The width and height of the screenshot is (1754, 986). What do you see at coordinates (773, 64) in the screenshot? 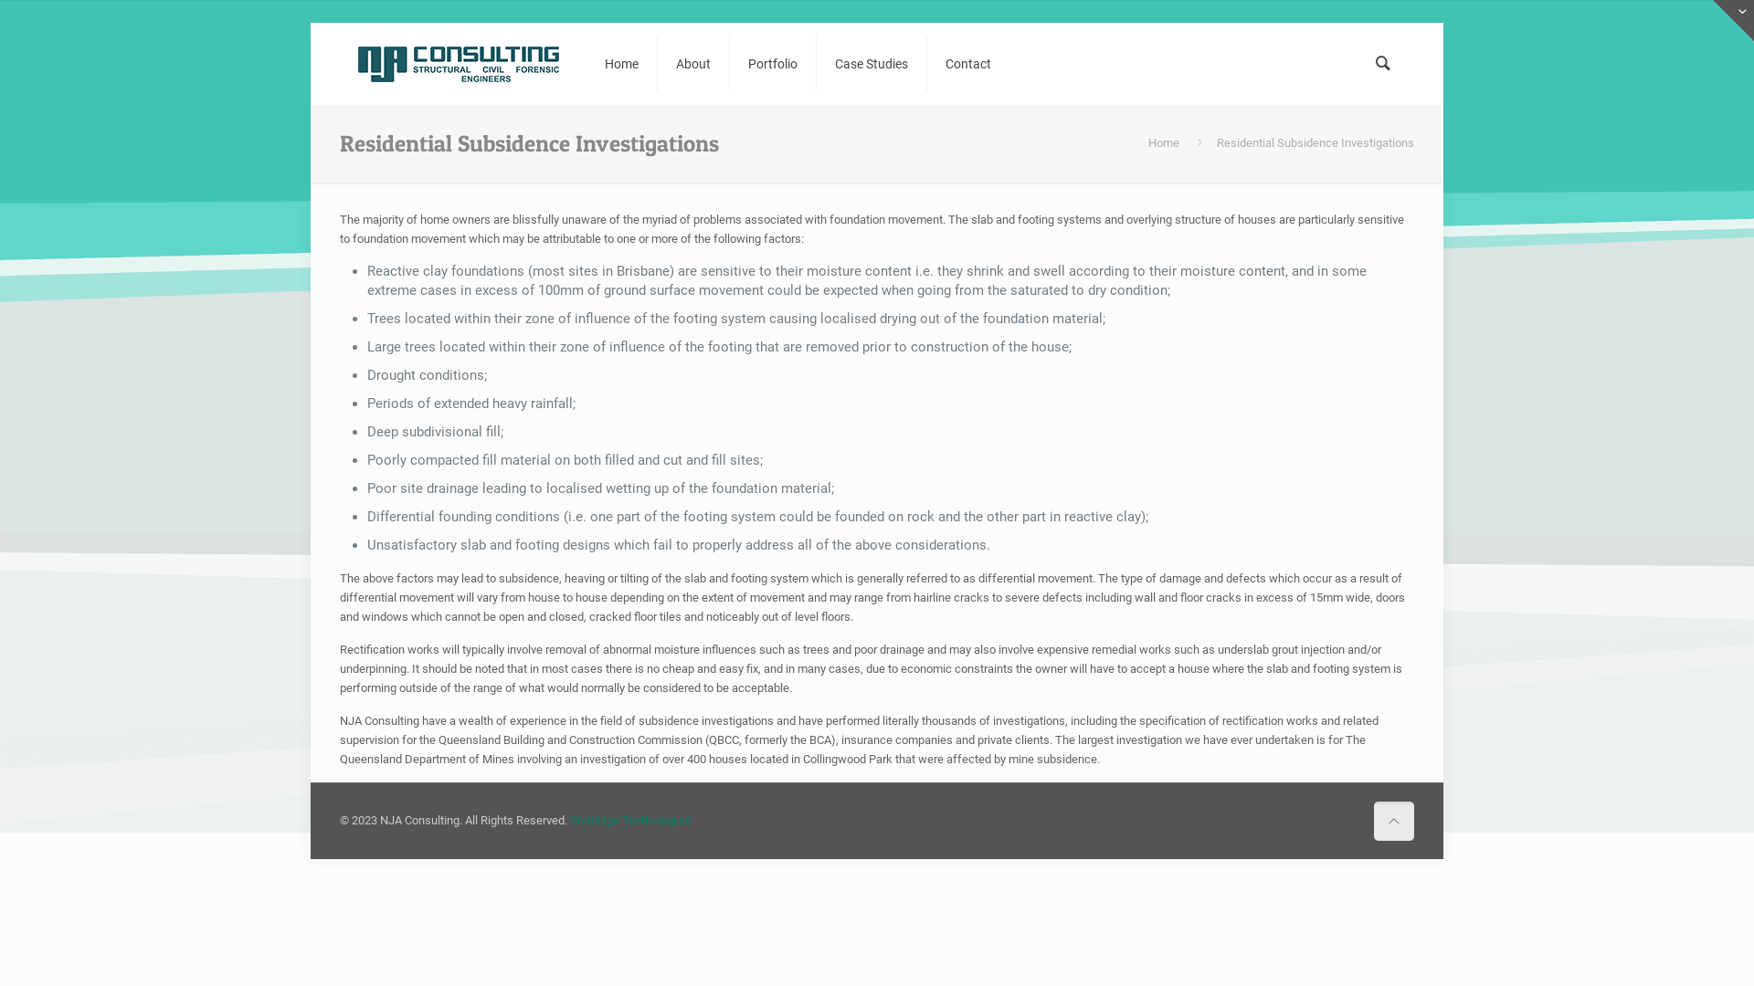
I see `Portfolio` at bounding box center [773, 64].